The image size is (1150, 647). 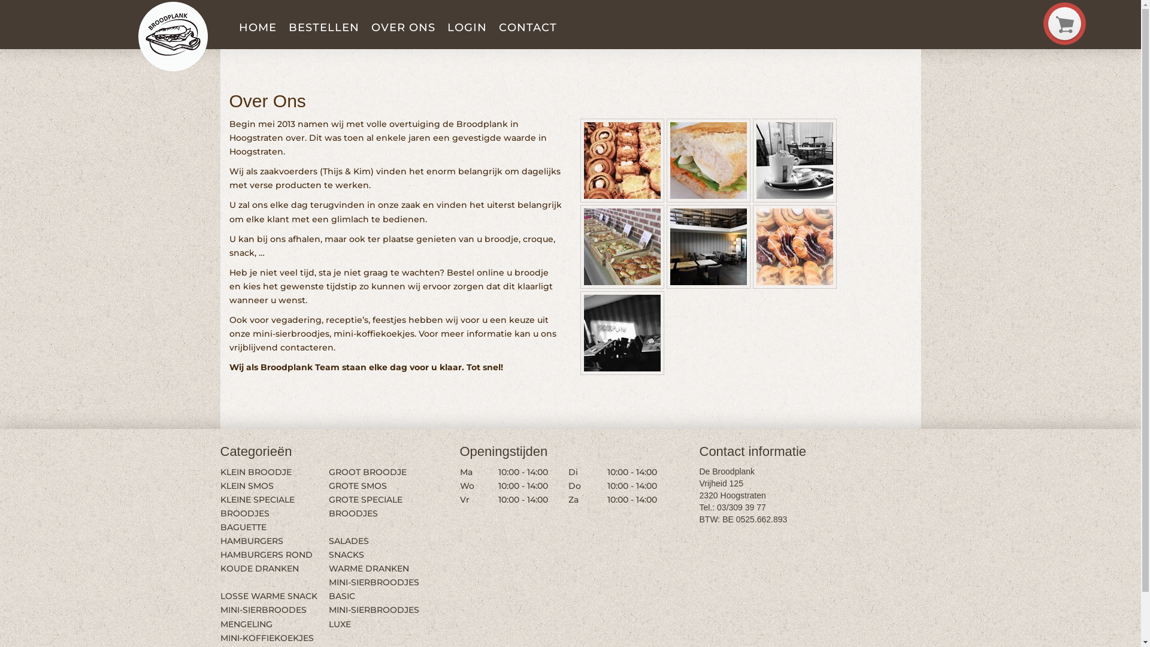 What do you see at coordinates (307, 347) in the screenshot?
I see `contacteren` at bounding box center [307, 347].